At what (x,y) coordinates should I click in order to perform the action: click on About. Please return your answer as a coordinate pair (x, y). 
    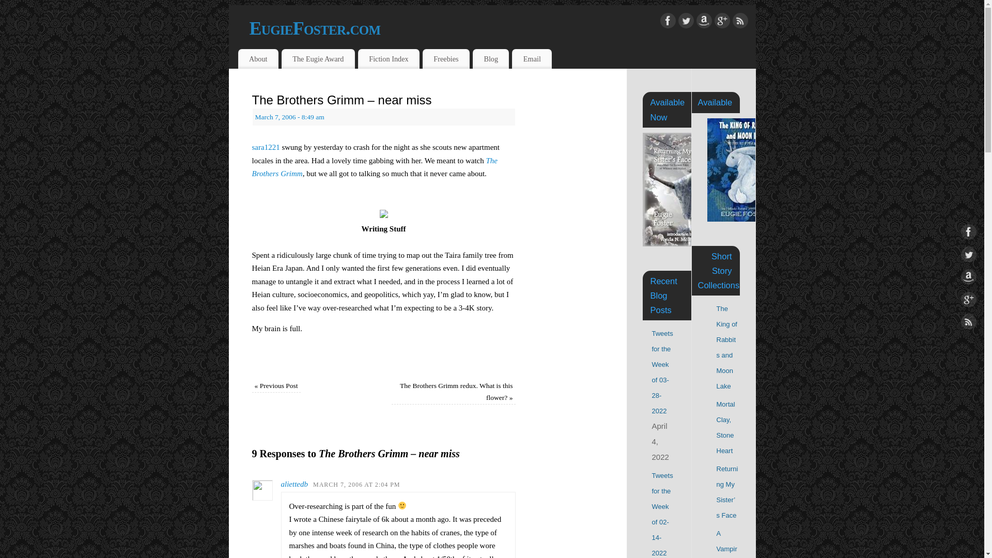
    Looking at the image, I should click on (257, 59).